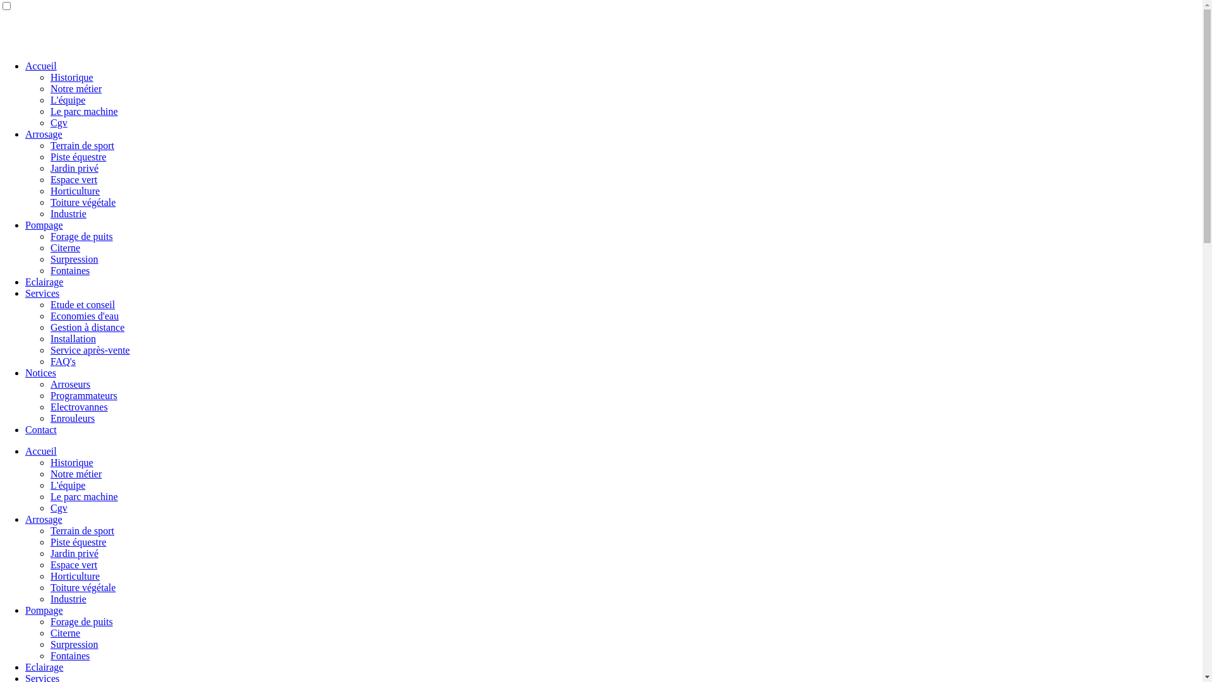  I want to click on Industrie, so click(68, 599).